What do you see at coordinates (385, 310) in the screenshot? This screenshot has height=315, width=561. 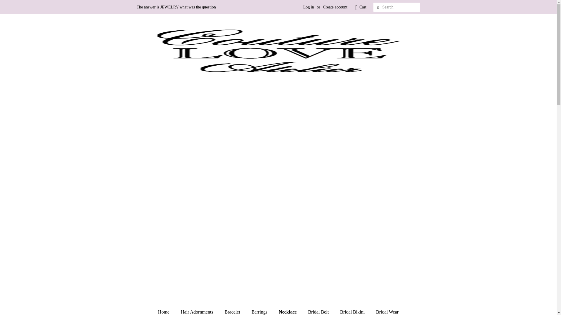 I see `Bridal Wear` at bounding box center [385, 310].